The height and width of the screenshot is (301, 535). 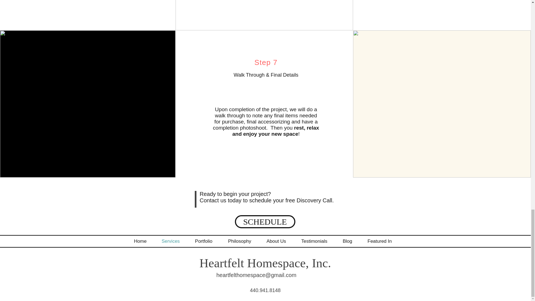 I want to click on Blog, so click(x=347, y=241).